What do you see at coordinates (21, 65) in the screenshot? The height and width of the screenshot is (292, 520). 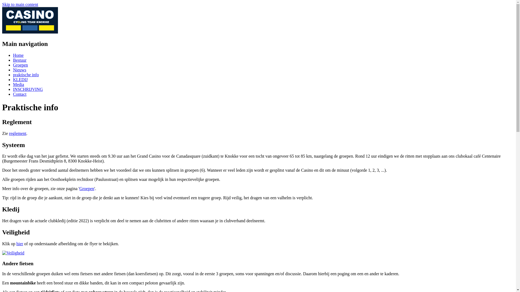 I see `Groepen` at bounding box center [21, 65].